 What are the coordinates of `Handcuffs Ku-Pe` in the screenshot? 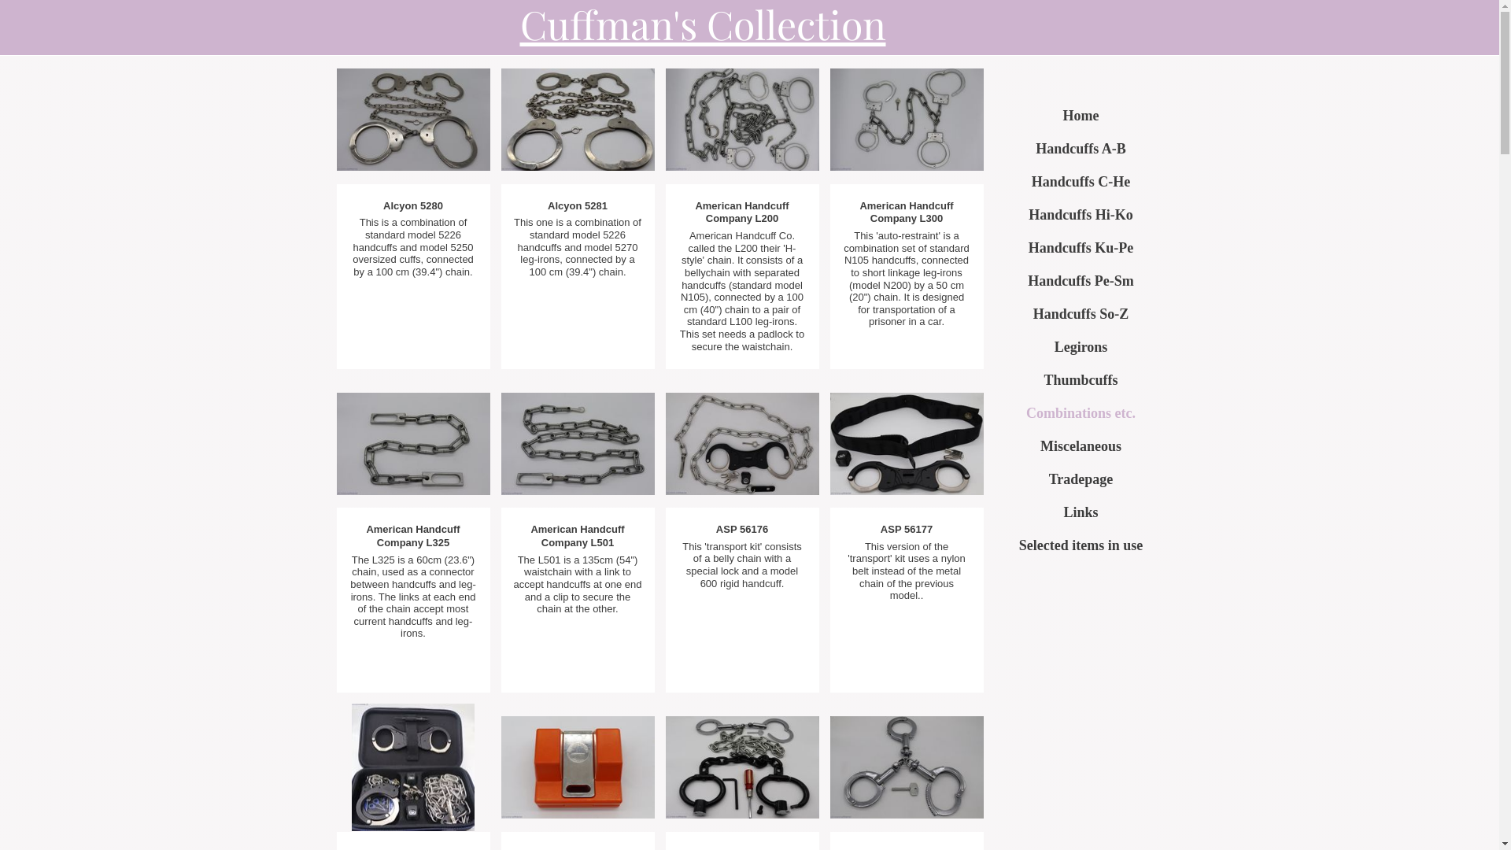 It's located at (1081, 248).